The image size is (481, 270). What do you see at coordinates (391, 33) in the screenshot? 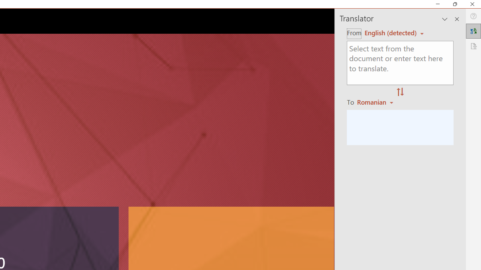
I see `Czech (detected)` at bounding box center [391, 33].